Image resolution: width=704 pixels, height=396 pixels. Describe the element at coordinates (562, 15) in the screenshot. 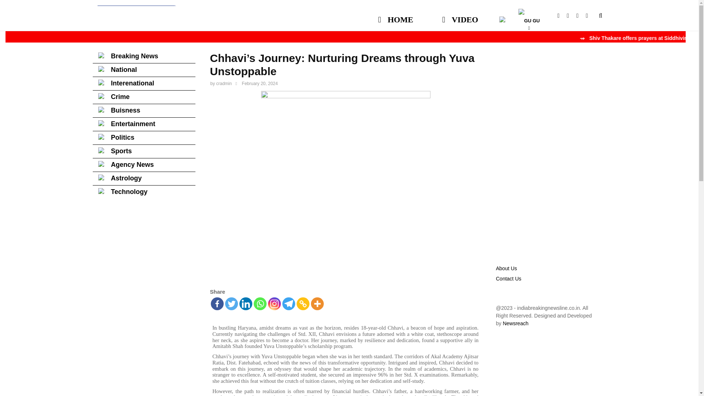

I see `Facebook` at that location.